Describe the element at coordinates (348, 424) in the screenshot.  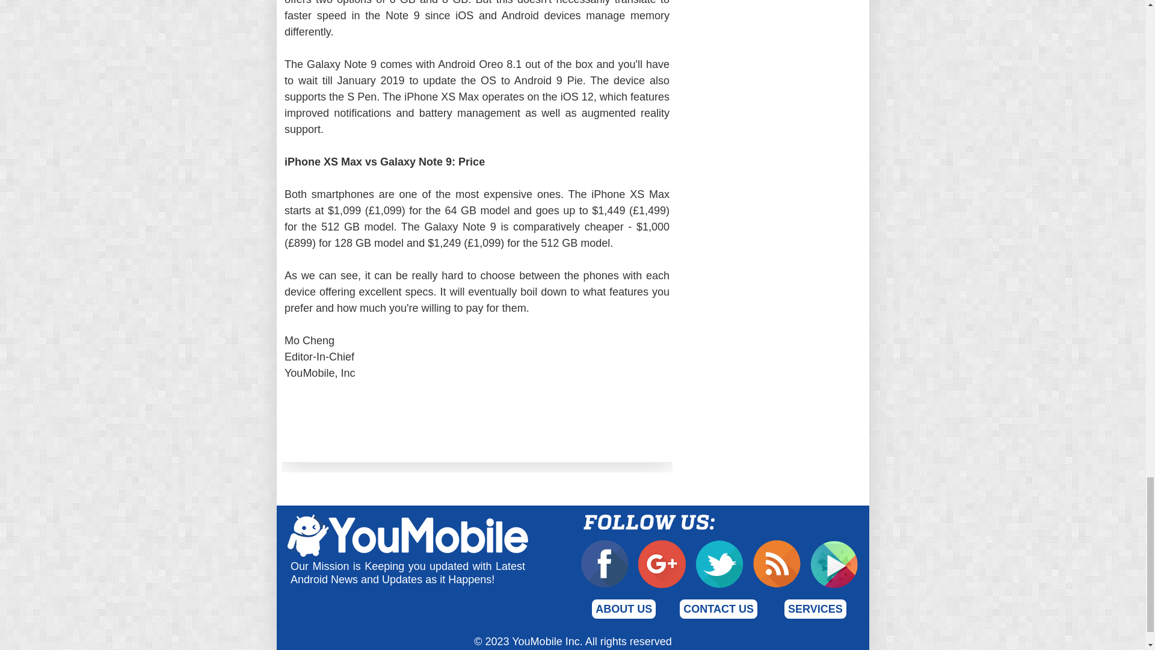
I see `Share This Article on Facebook` at that location.